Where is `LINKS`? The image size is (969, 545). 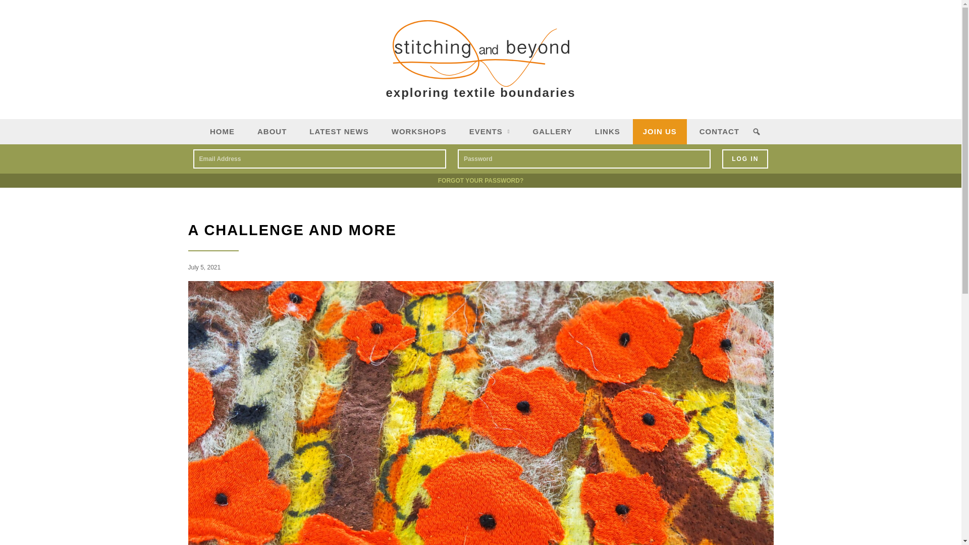
LINKS is located at coordinates (608, 132).